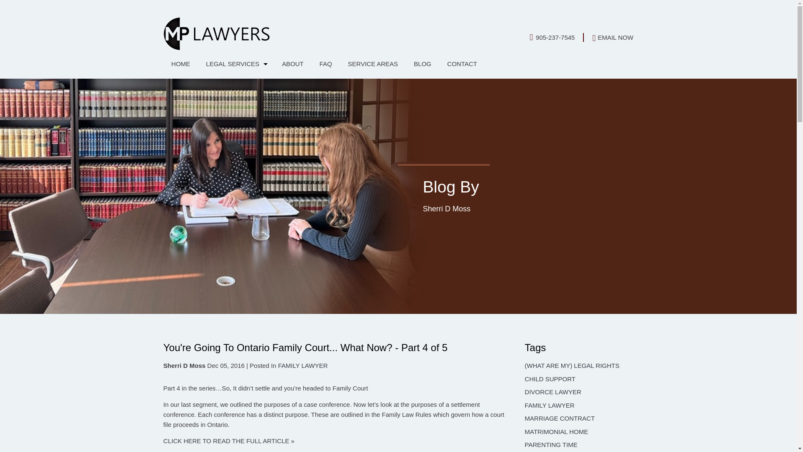 Image resolution: width=803 pixels, height=452 pixels. Describe the element at coordinates (462, 64) in the screenshot. I see `CONTACT` at that location.